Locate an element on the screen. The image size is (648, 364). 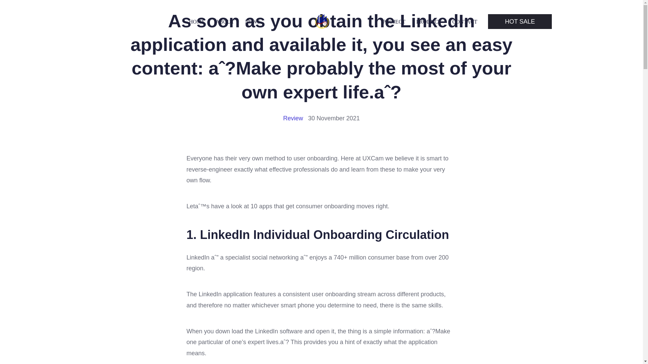
PROJECT is located at coordinates (394, 22).